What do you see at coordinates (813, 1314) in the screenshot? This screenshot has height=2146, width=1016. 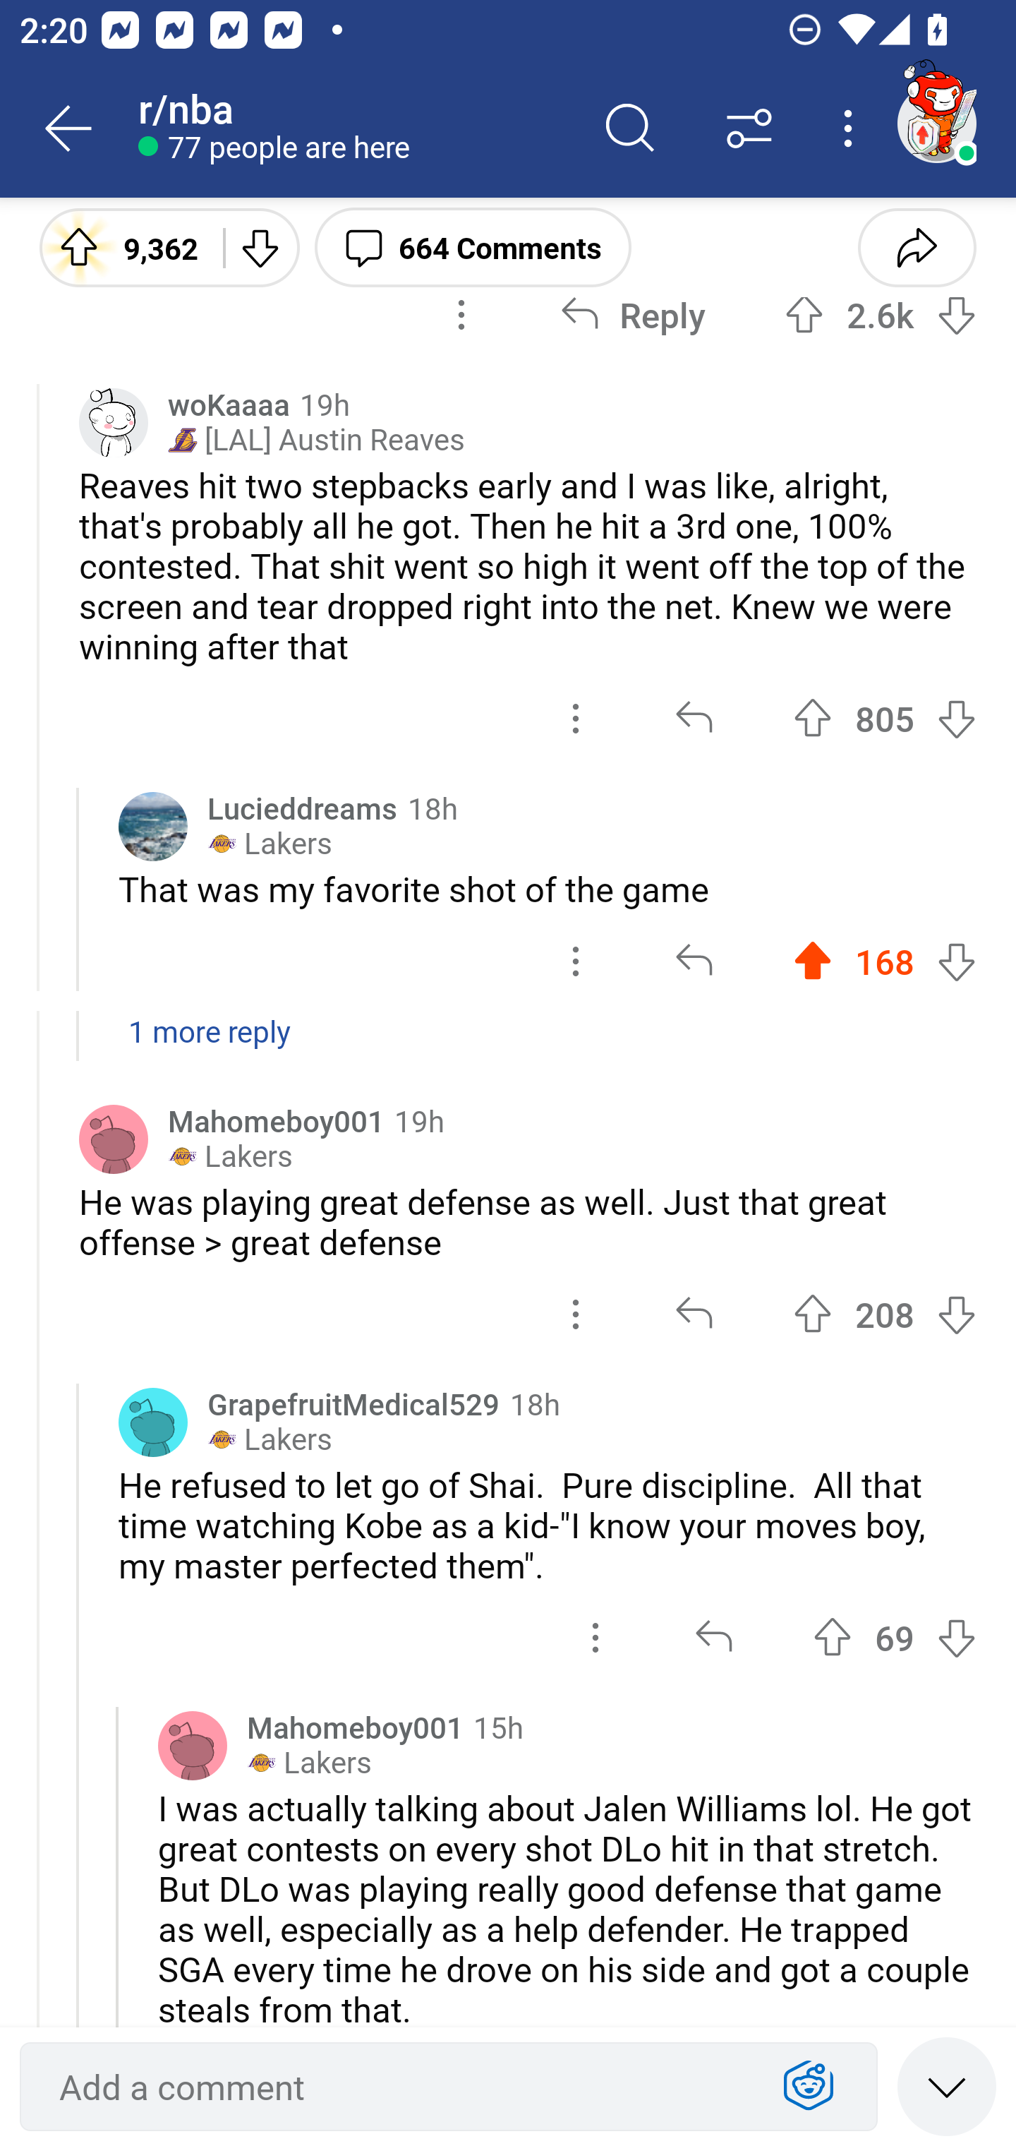 I see `Upvote` at bounding box center [813, 1314].